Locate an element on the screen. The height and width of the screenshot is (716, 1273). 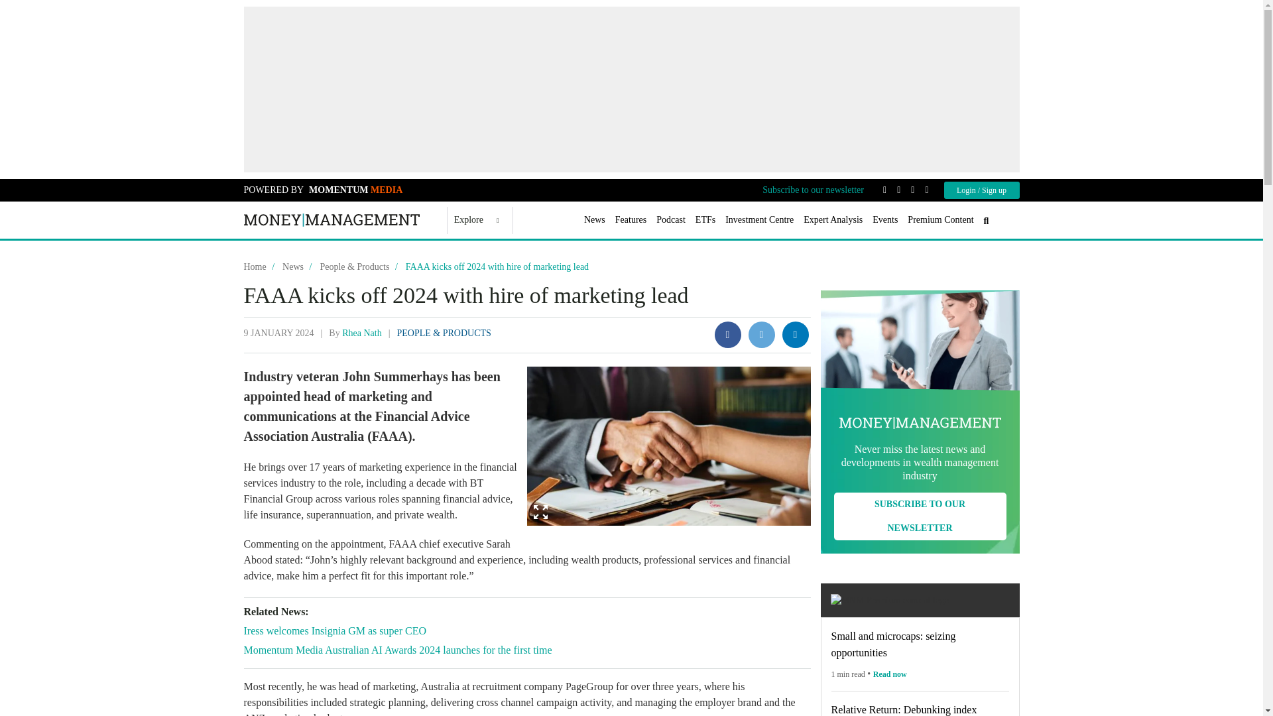
Sign up is located at coordinates (994, 190).